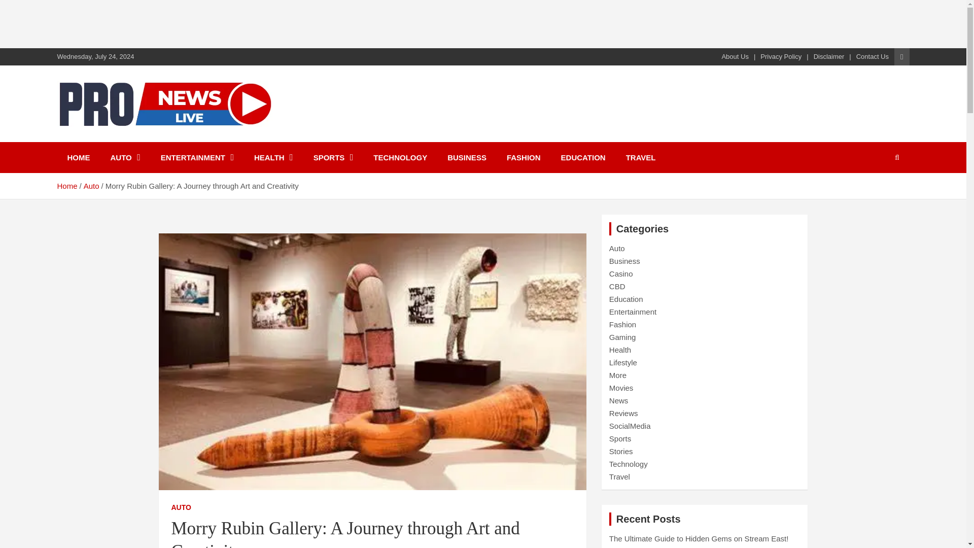  Describe the element at coordinates (333, 157) in the screenshot. I see `SPORTS` at that location.